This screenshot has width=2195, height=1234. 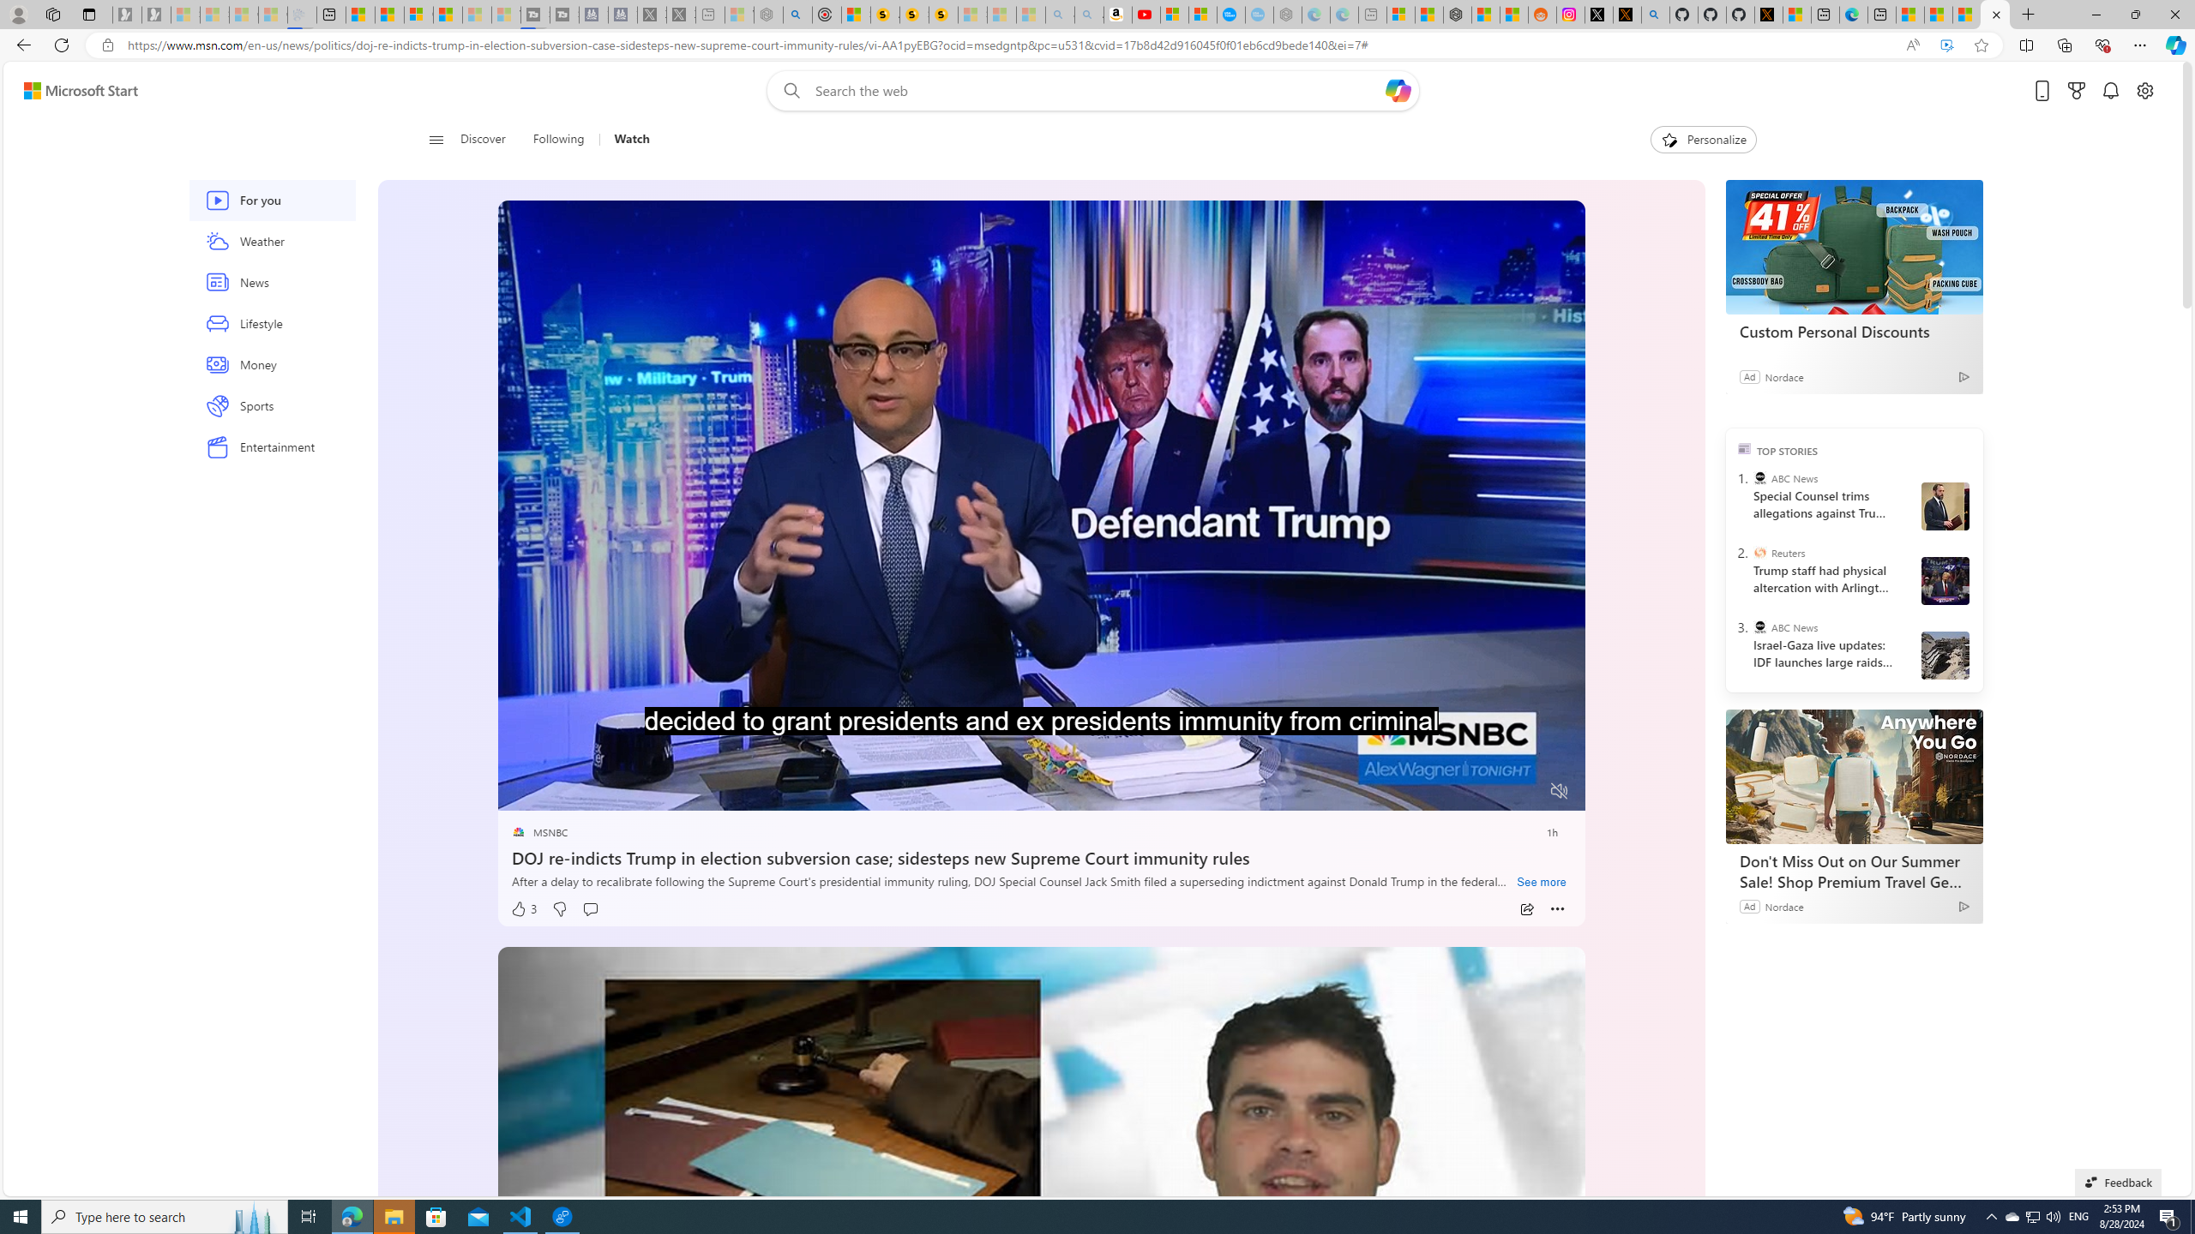 What do you see at coordinates (1260, 15) in the screenshot?
I see `The most popular Google 'how to' searches - Sleeping` at bounding box center [1260, 15].